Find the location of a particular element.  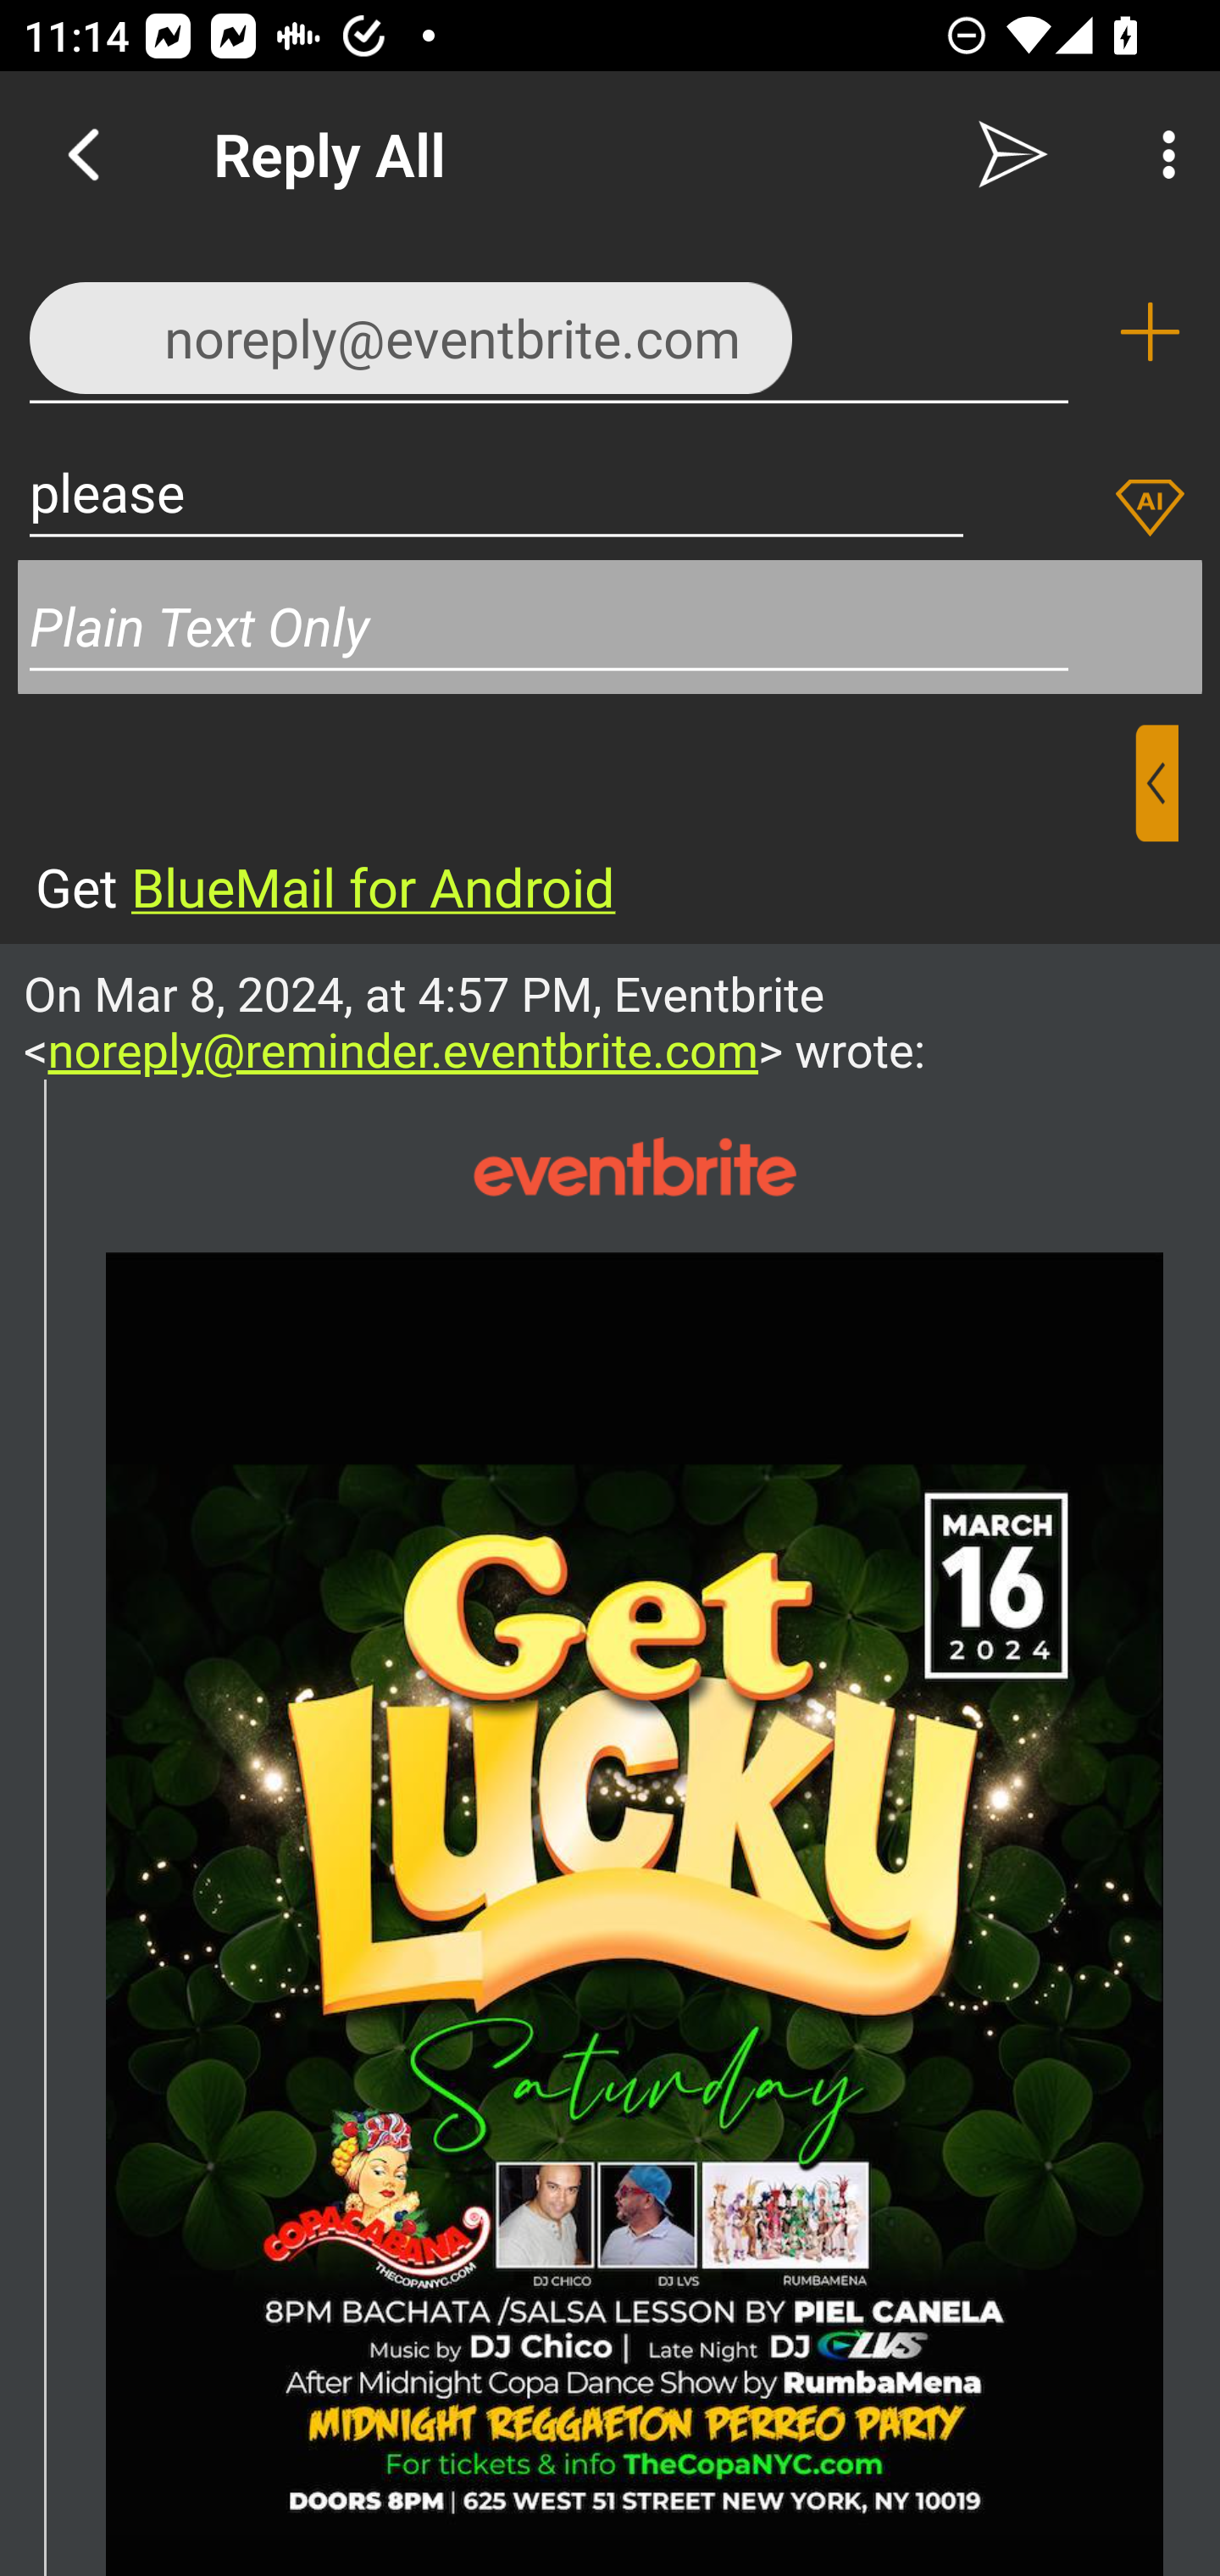

Plain Text Only is located at coordinates (610, 625).